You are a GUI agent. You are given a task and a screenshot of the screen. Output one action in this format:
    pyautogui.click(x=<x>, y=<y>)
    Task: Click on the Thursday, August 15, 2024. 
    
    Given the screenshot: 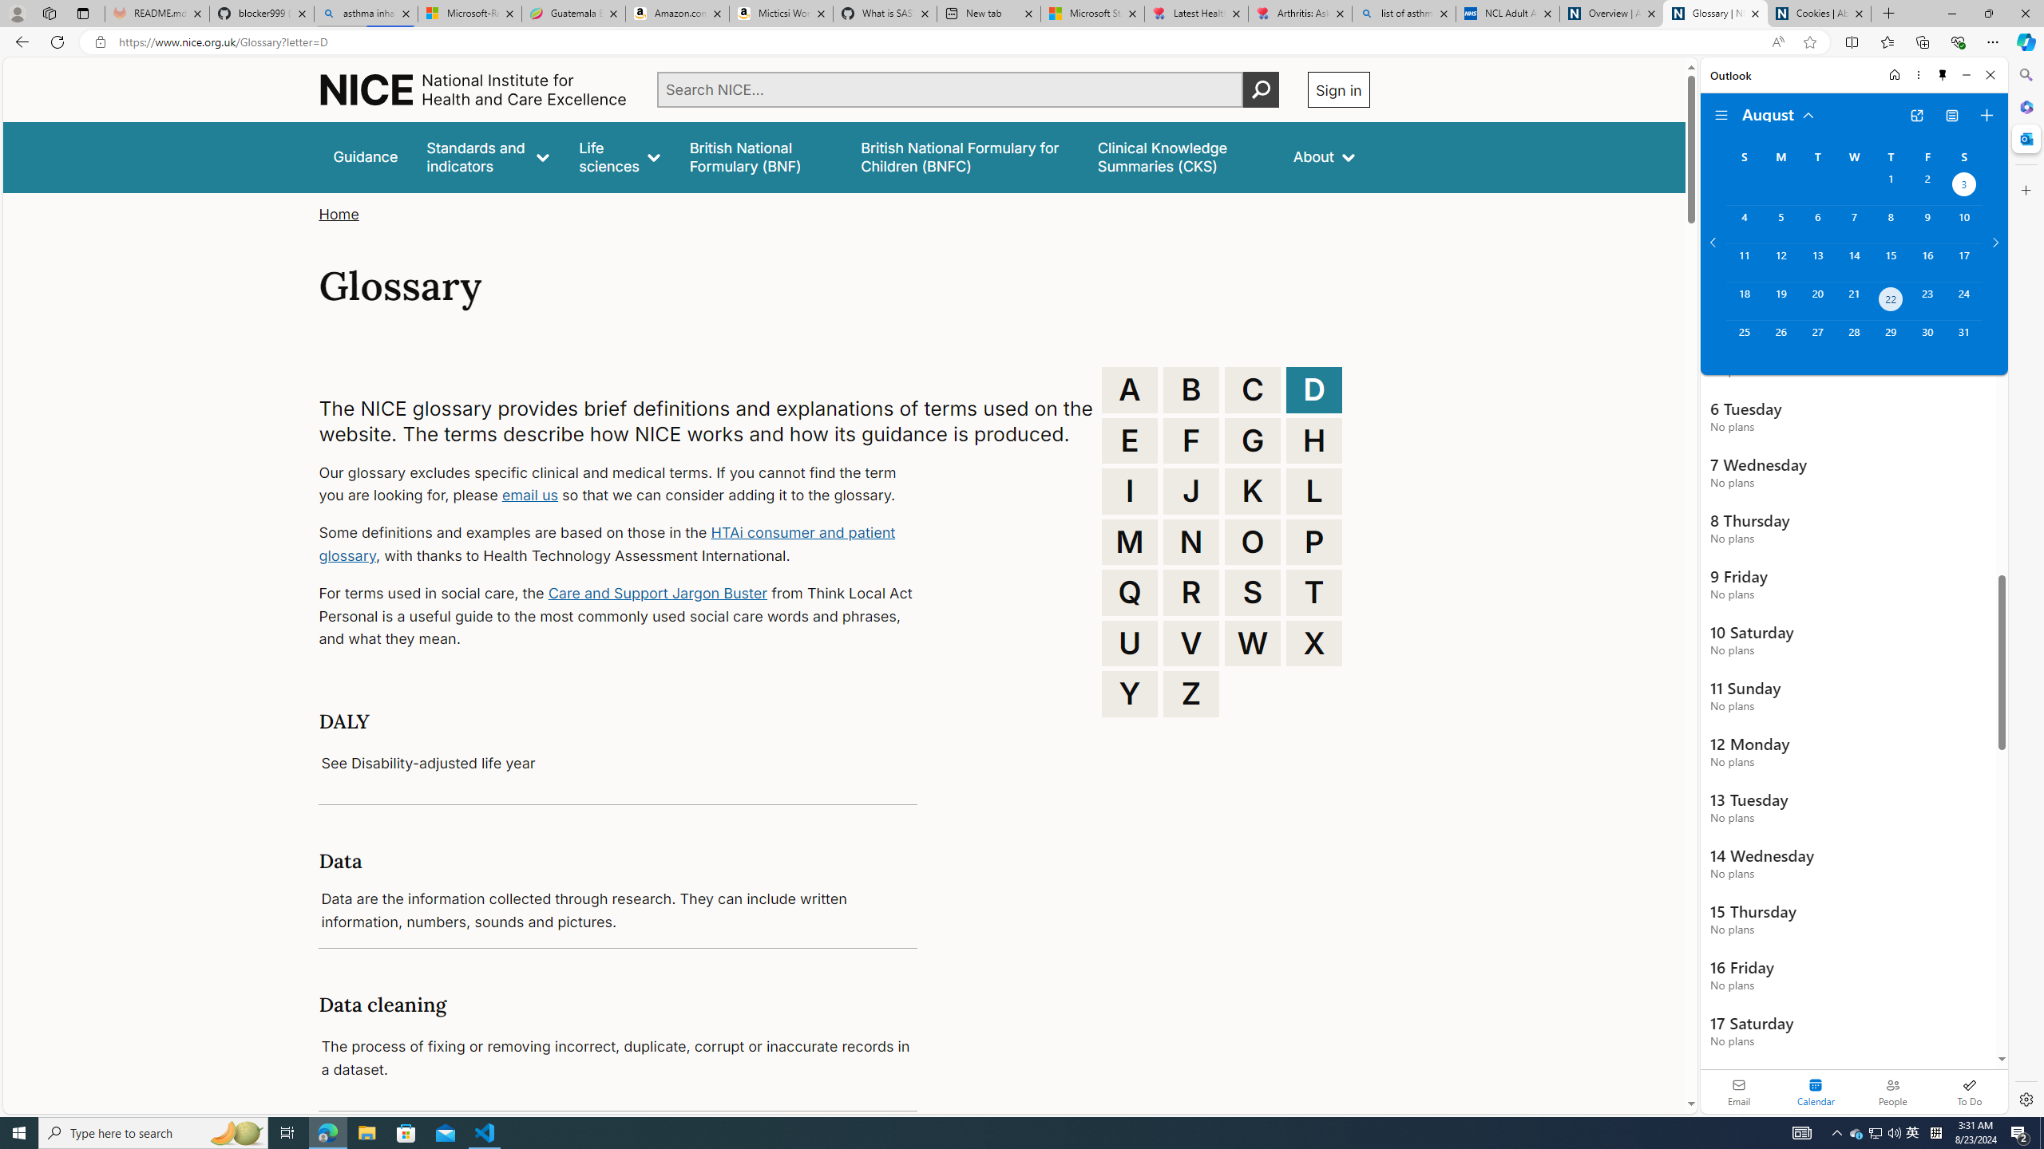 What is the action you would take?
    pyautogui.click(x=1891, y=262)
    